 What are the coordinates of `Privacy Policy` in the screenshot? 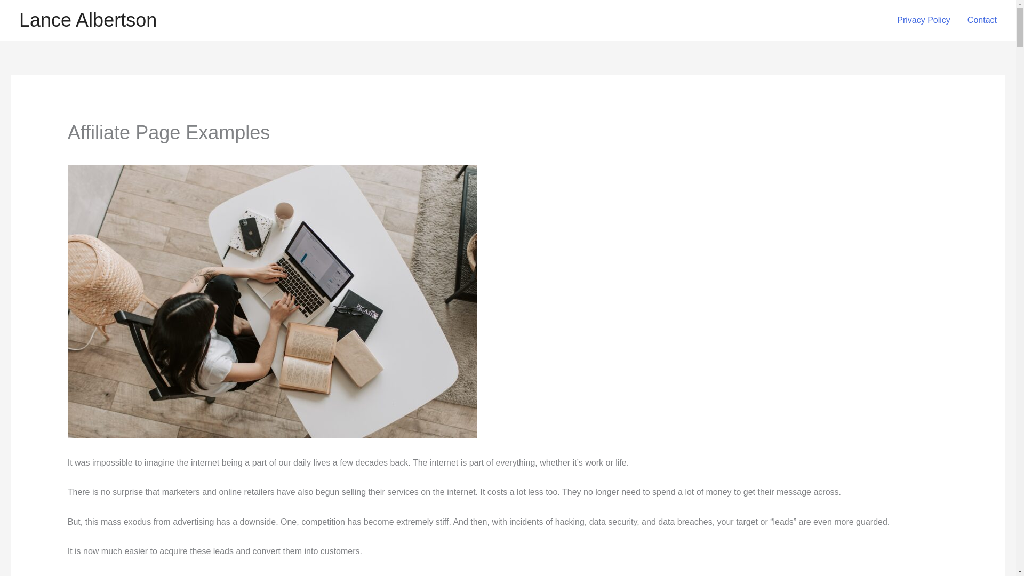 It's located at (924, 20).